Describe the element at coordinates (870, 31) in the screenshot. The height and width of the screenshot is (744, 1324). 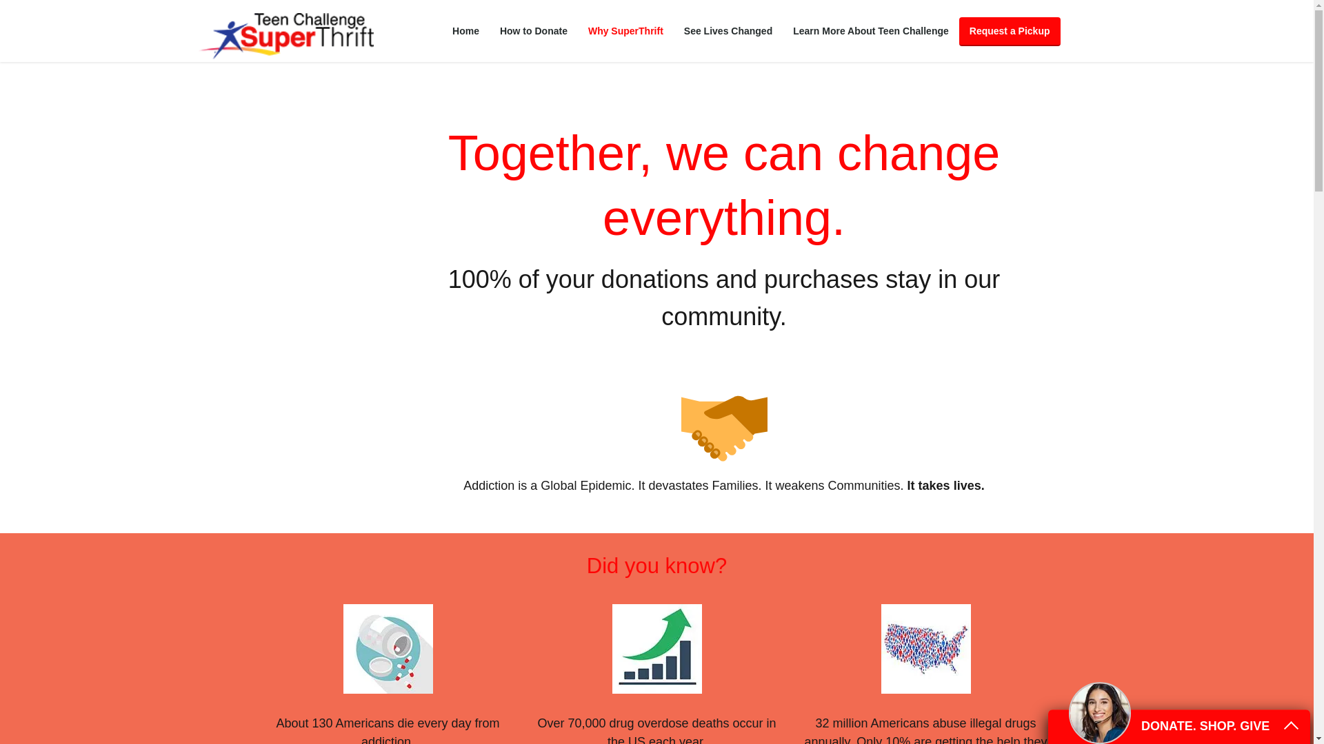
I see `Learn More About Teen Challenge` at that location.